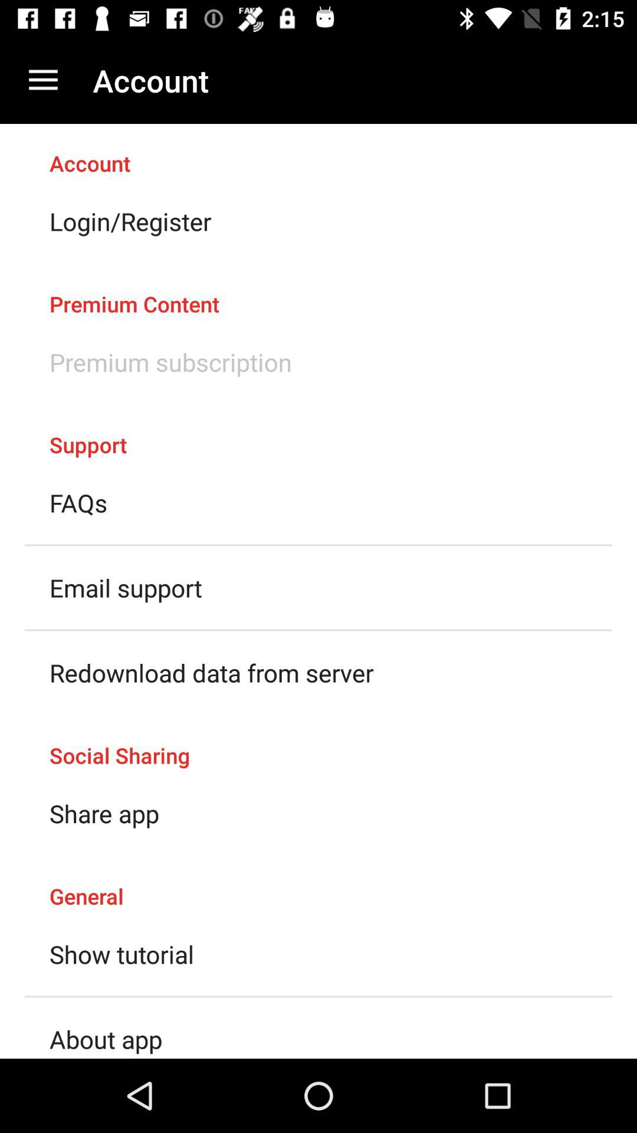 The image size is (637, 1133). Describe the element at coordinates (104, 813) in the screenshot. I see `launch the item above general` at that location.